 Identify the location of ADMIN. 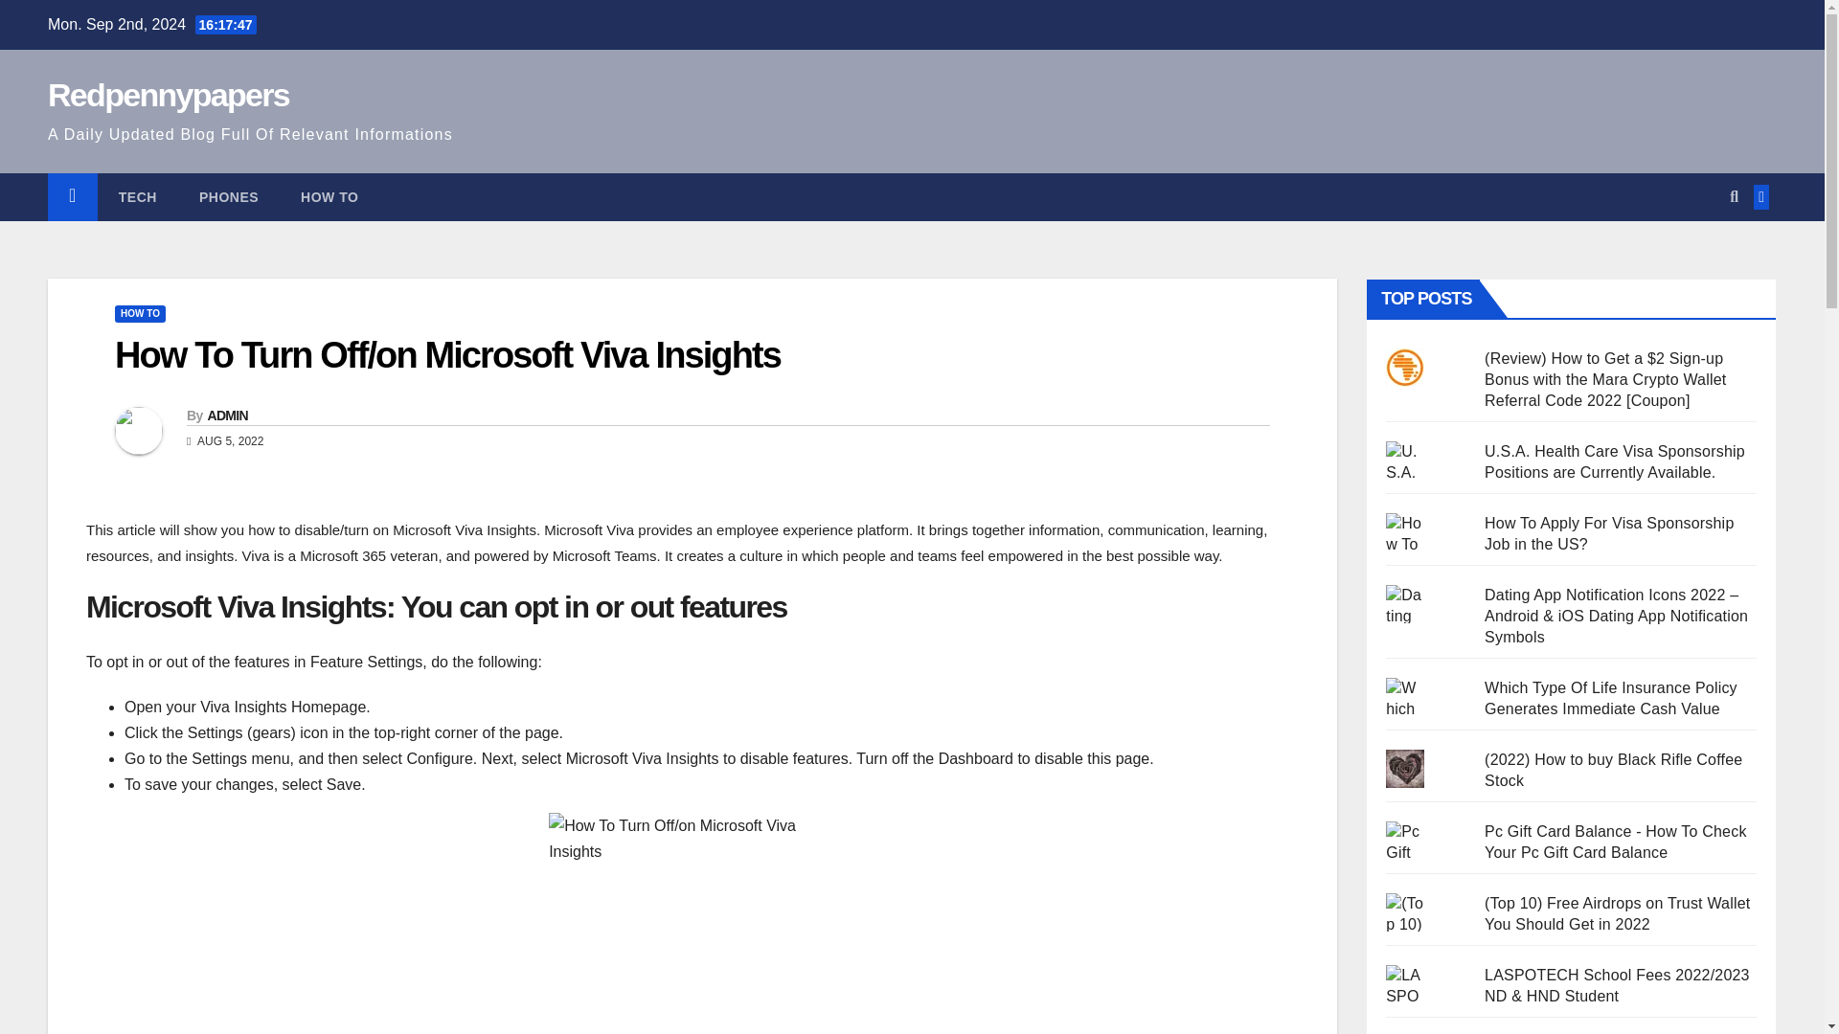
(226, 415).